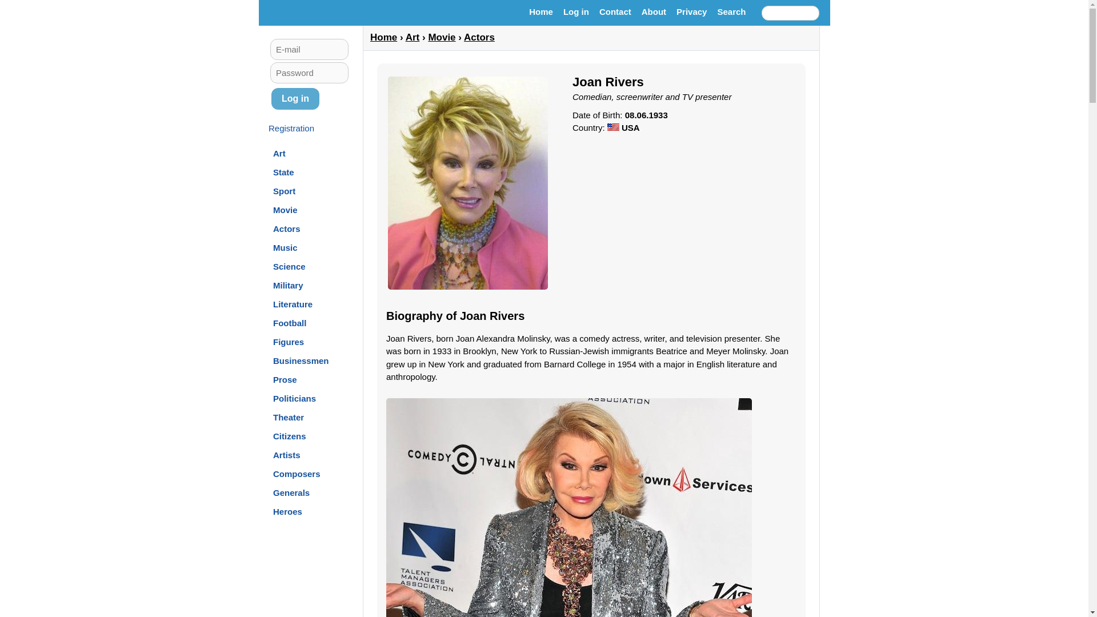 This screenshot has width=1097, height=617. Describe the element at coordinates (289, 322) in the screenshot. I see `Football` at that location.